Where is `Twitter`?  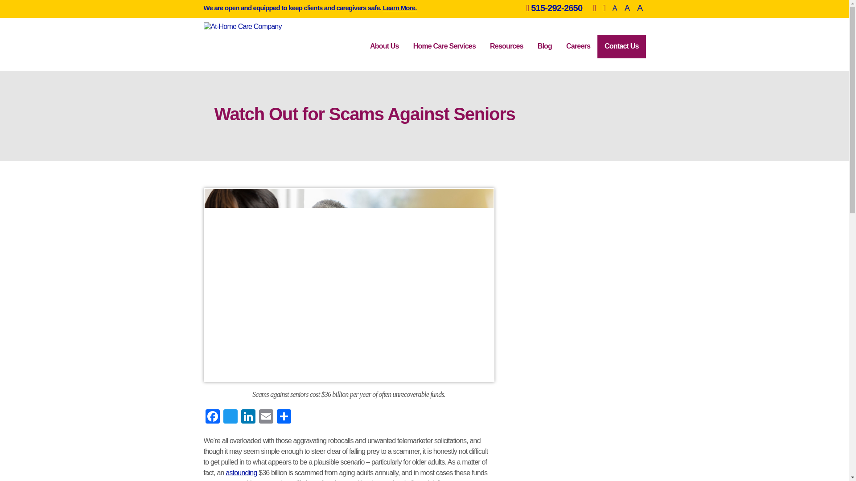
Twitter is located at coordinates (230, 419).